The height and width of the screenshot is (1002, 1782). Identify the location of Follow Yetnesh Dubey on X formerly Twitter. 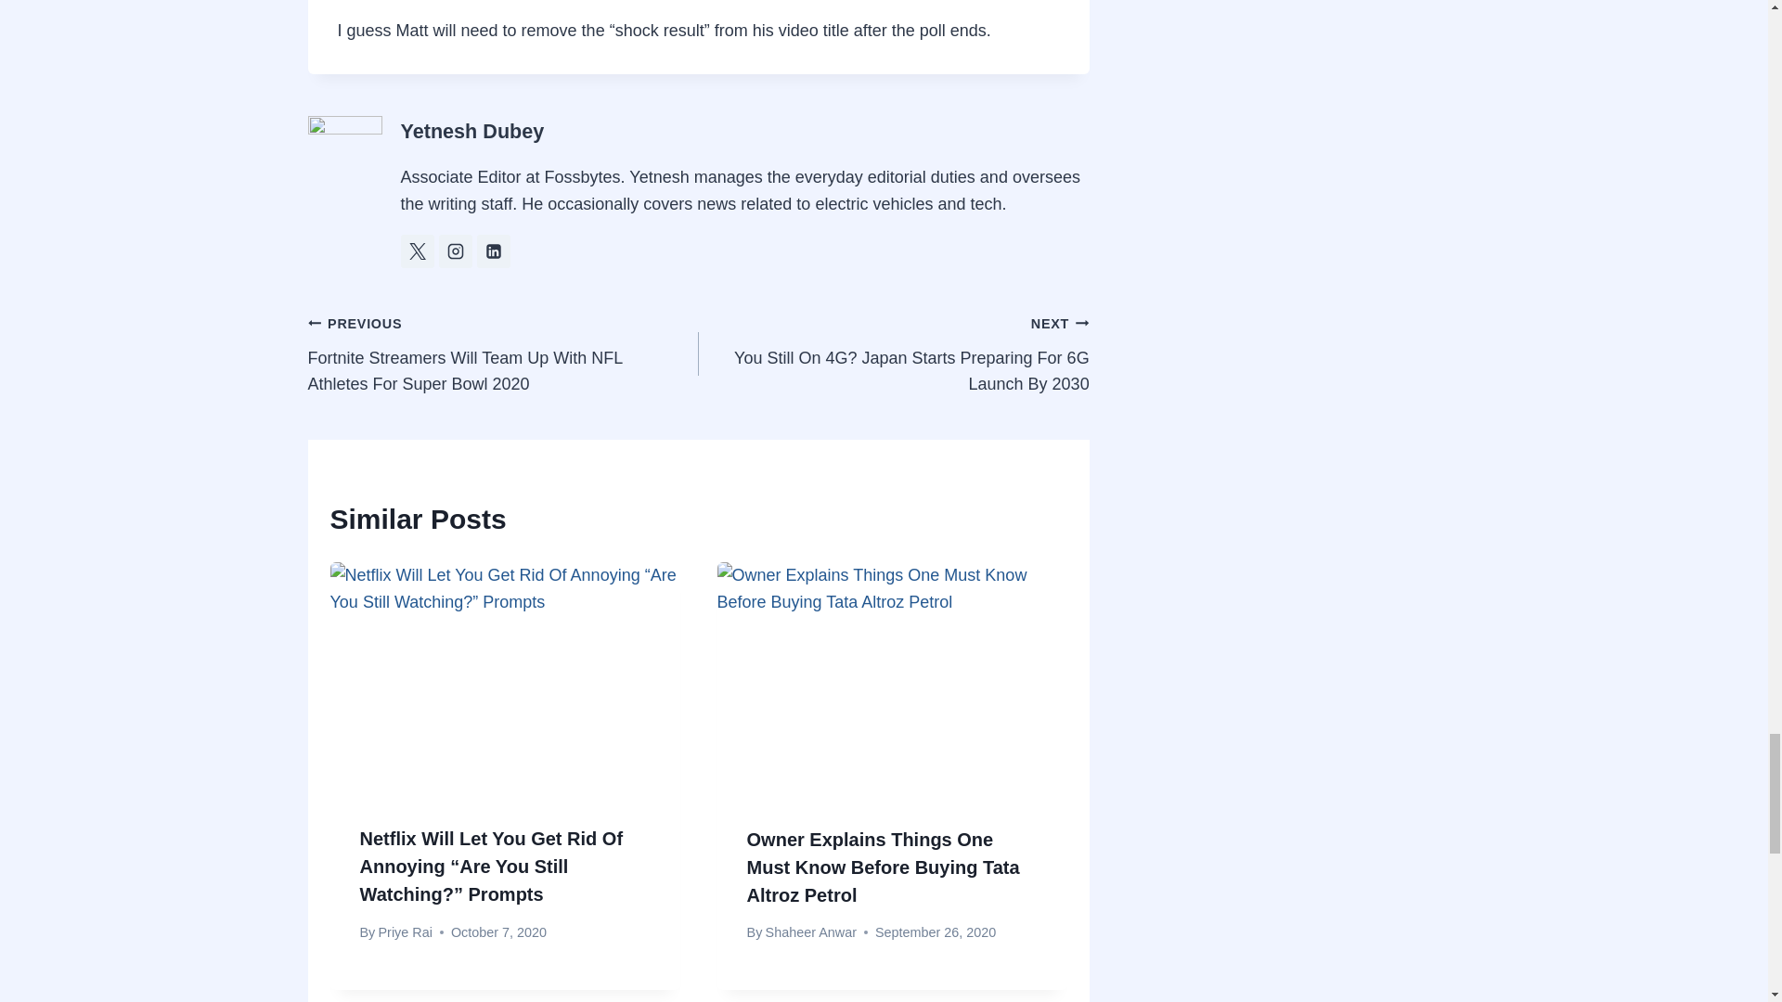
(418, 250).